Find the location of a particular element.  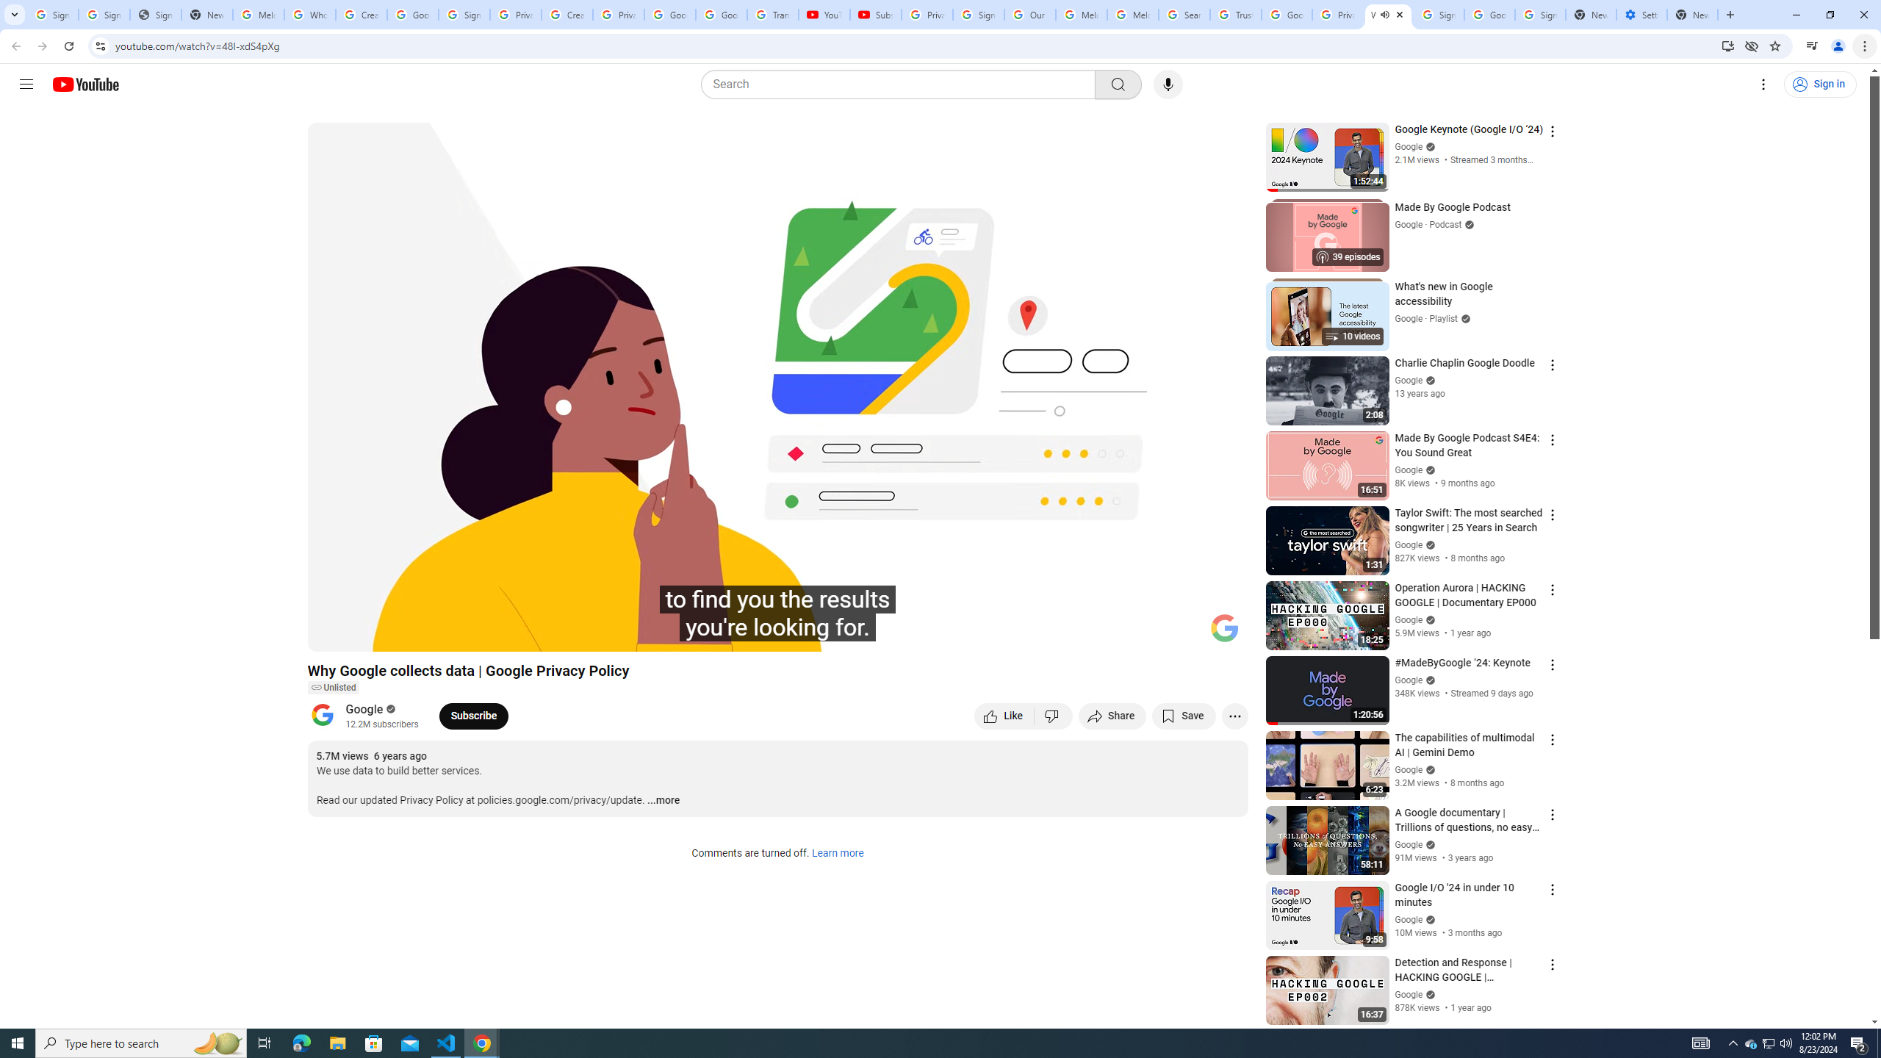

Learn more is located at coordinates (837, 854).